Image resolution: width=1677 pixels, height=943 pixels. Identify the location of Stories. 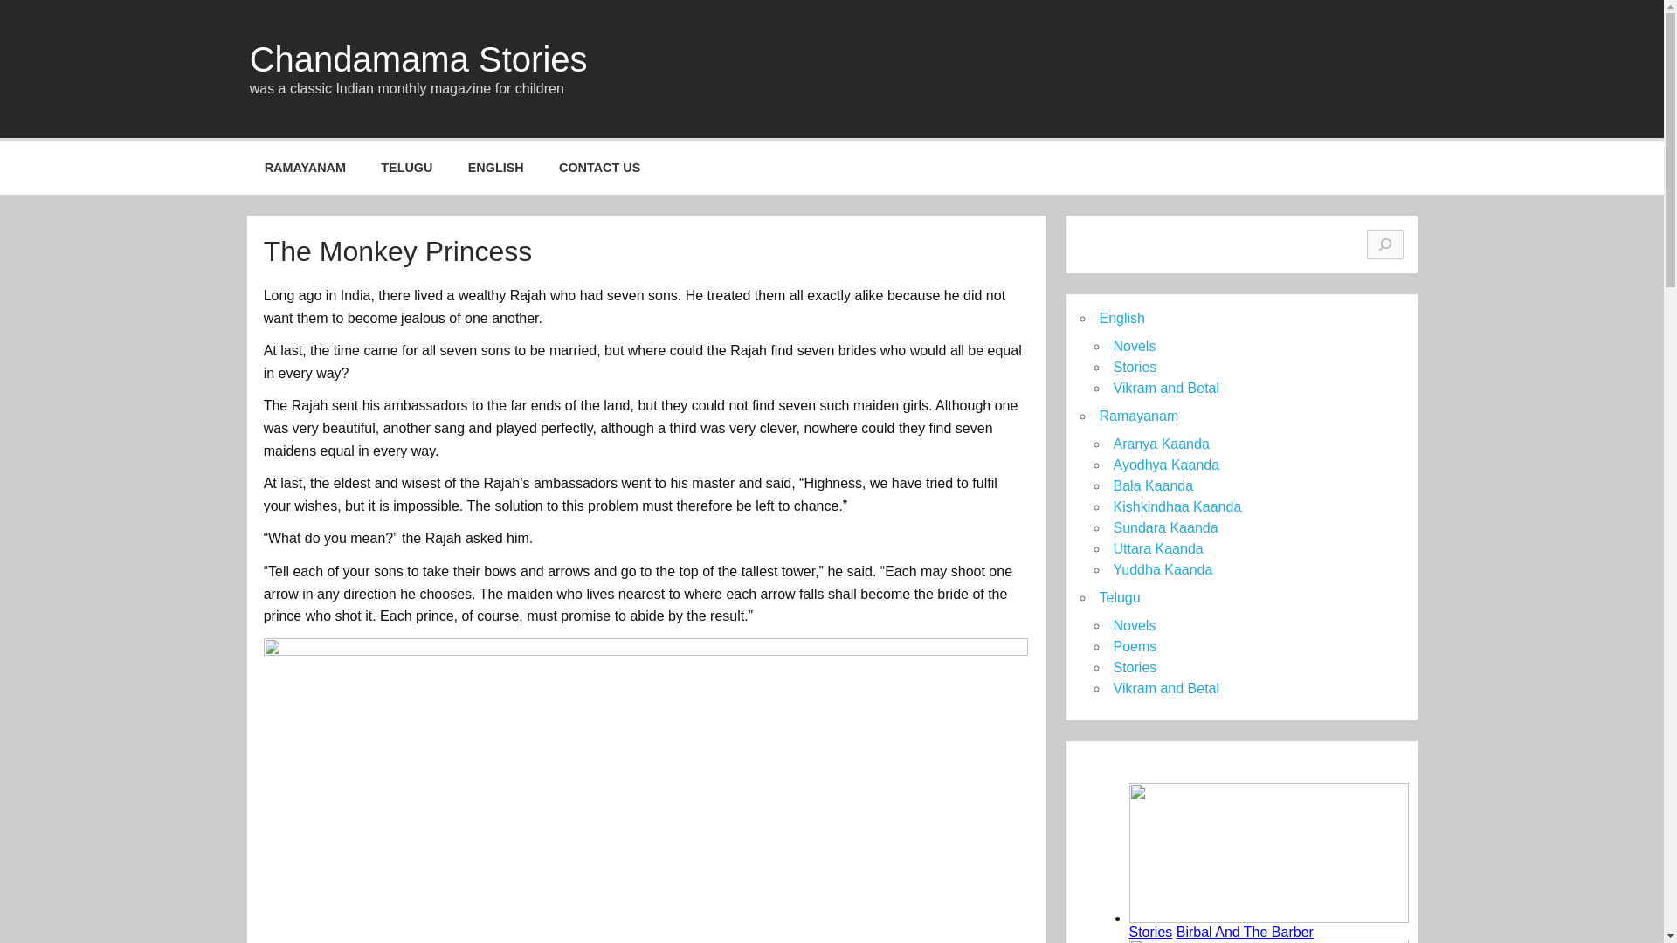
(1135, 367).